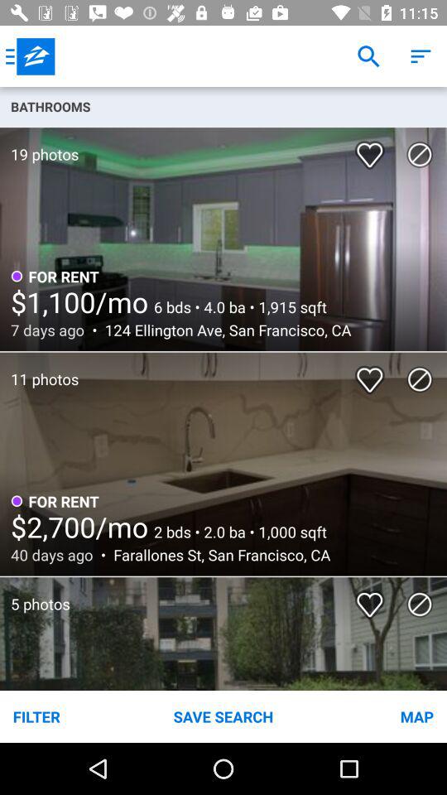 The height and width of the screenshot is (795, 447). Describe the element at coordinates (30, 56) in the screenshot. I see `turn off the item above the bathrooms item` at that location.